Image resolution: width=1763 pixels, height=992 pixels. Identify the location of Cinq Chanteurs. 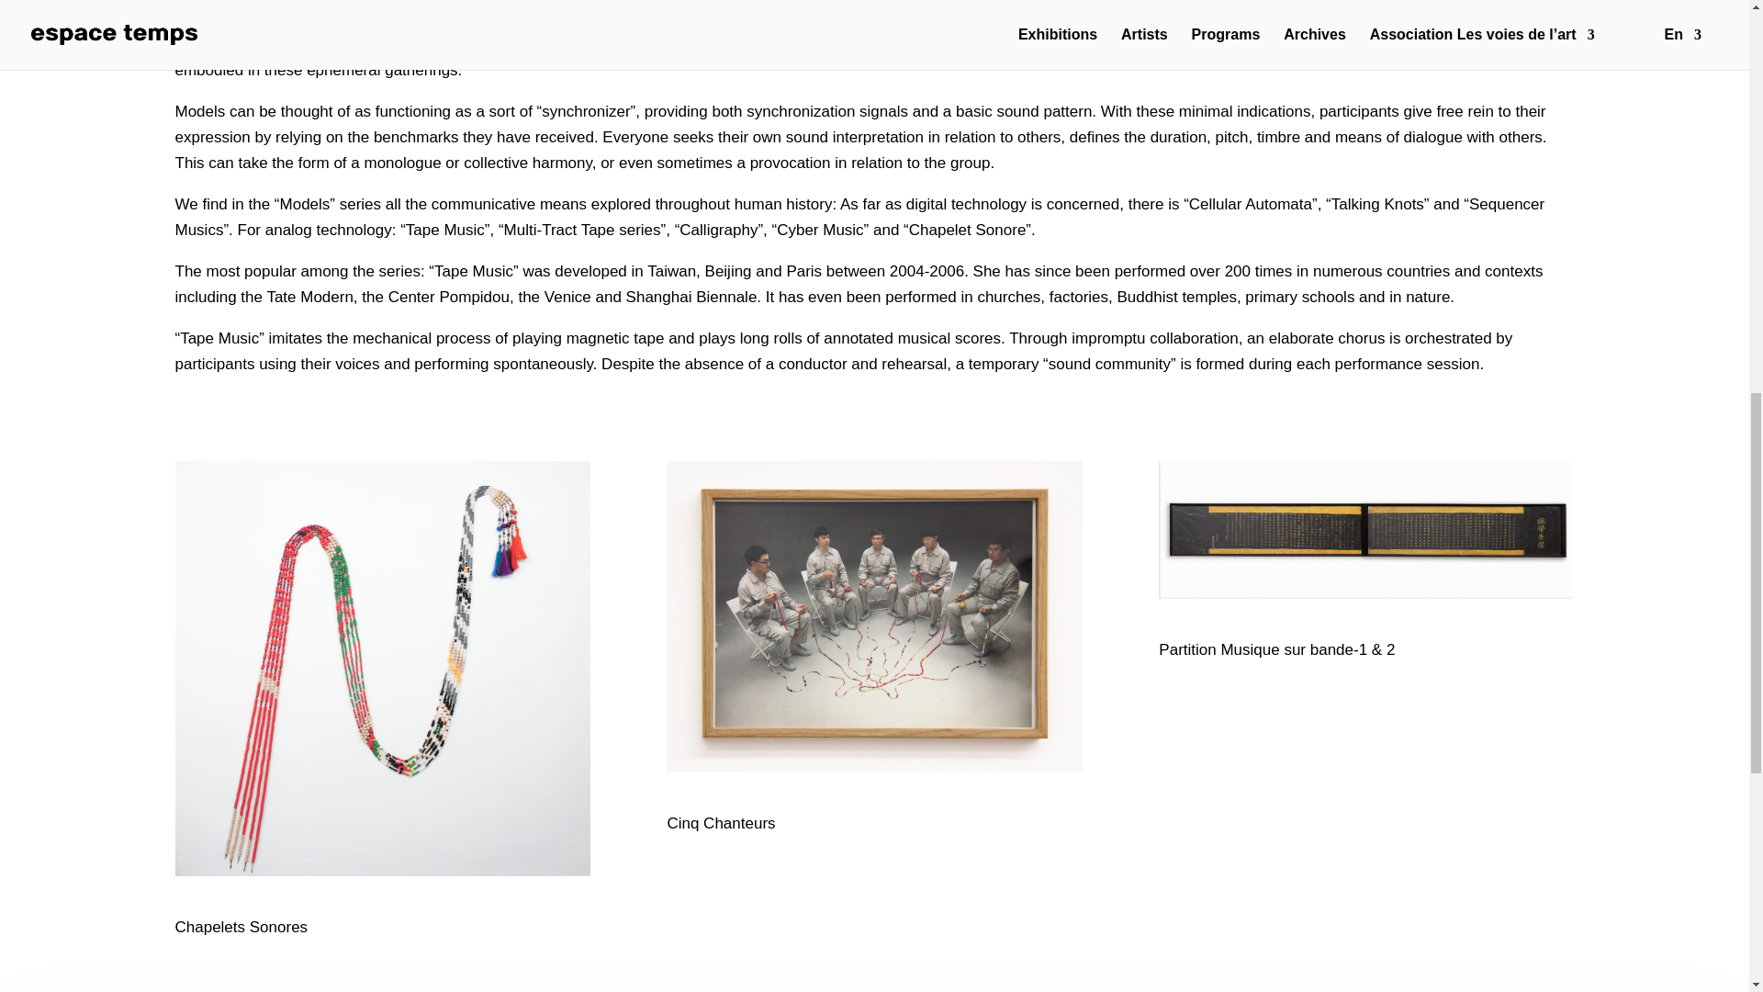
(874, 617).